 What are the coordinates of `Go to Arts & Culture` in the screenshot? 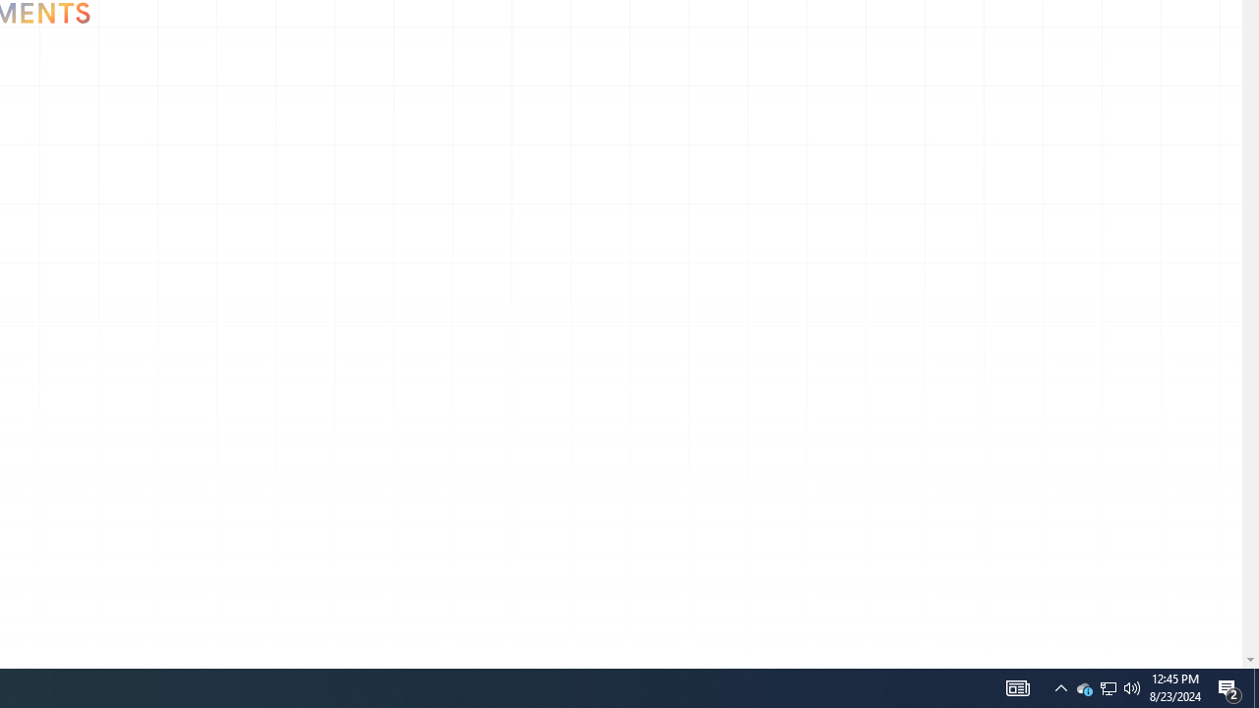 It's located at (138, 102).